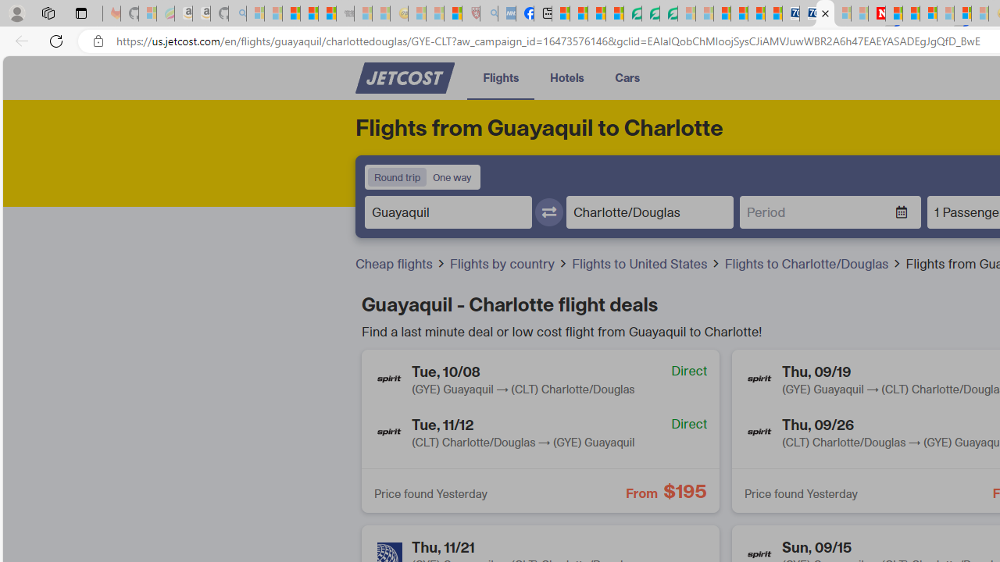 The image size is (1000, 562). What do you see at coordinates (596, 14) in the screenshot?
I see `World - MSN` at bounding box center [596, 14].